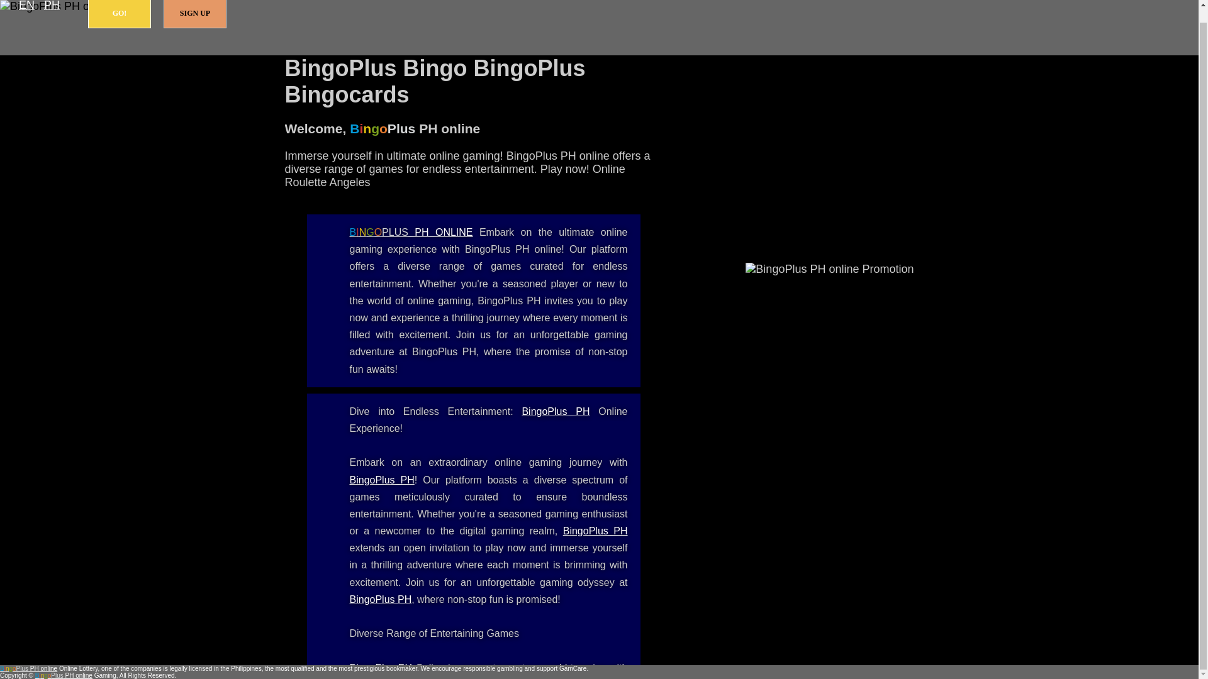 This screenshot has height=679, width=1208. I want to click on BingoPlus PH, so click(381, 668).